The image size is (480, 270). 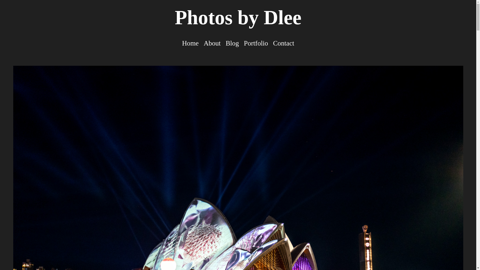 I want to click on Contact, so click(x=283, y=43).